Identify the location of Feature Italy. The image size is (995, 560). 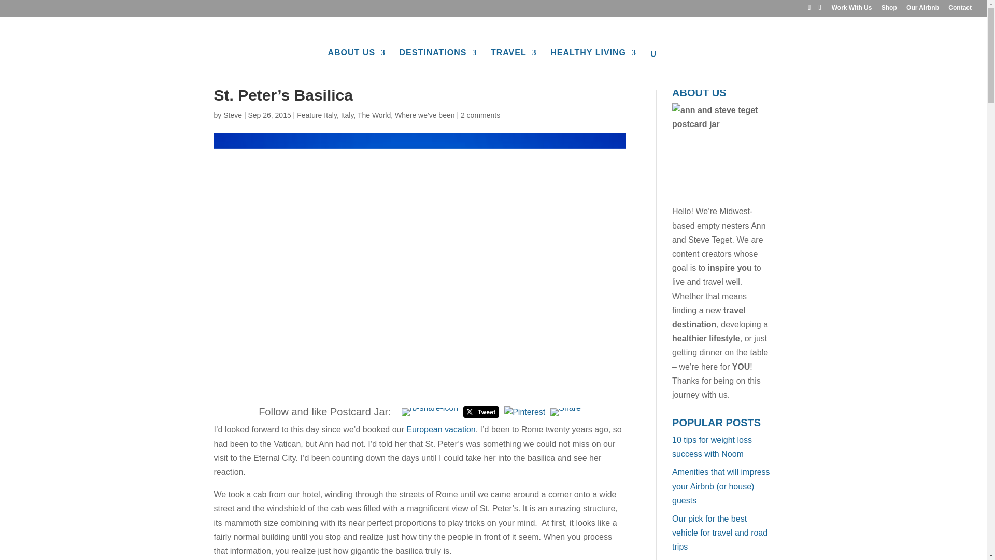
(317, 115).